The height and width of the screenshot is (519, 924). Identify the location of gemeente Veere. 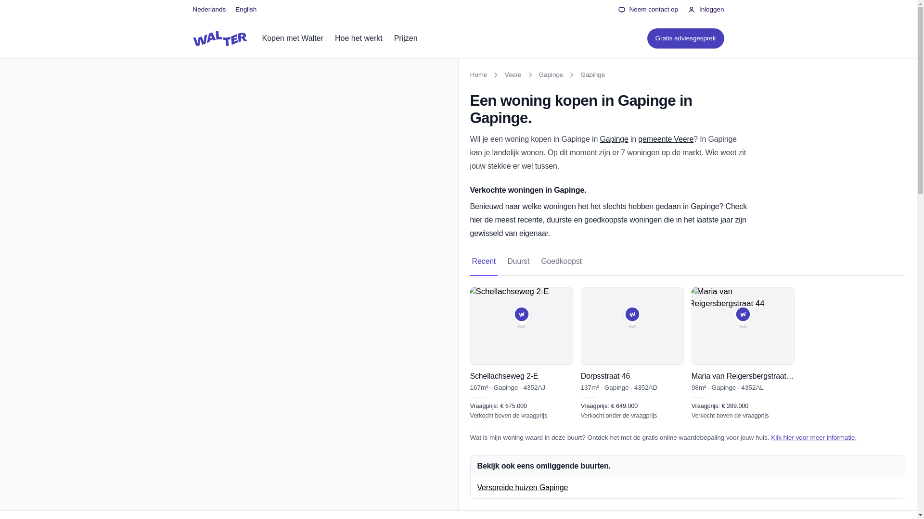
(666, 139).